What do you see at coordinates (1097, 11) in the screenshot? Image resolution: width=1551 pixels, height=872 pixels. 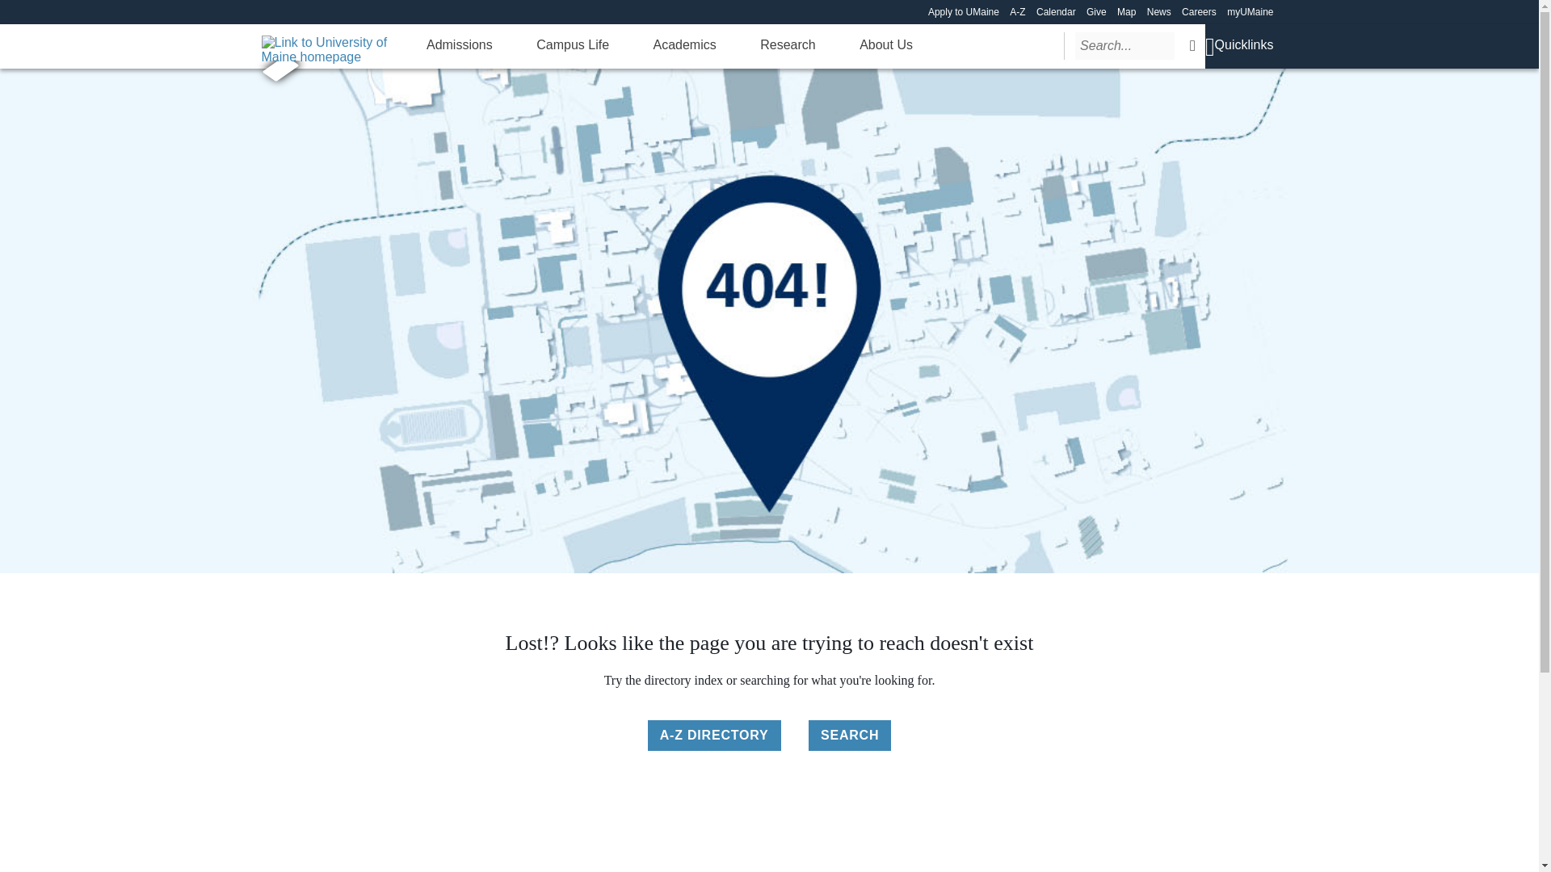 I see `Give` at bounding box center [1097, 11].